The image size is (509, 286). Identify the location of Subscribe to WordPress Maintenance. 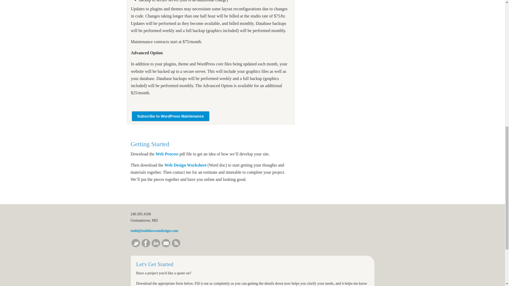
(170, 117).